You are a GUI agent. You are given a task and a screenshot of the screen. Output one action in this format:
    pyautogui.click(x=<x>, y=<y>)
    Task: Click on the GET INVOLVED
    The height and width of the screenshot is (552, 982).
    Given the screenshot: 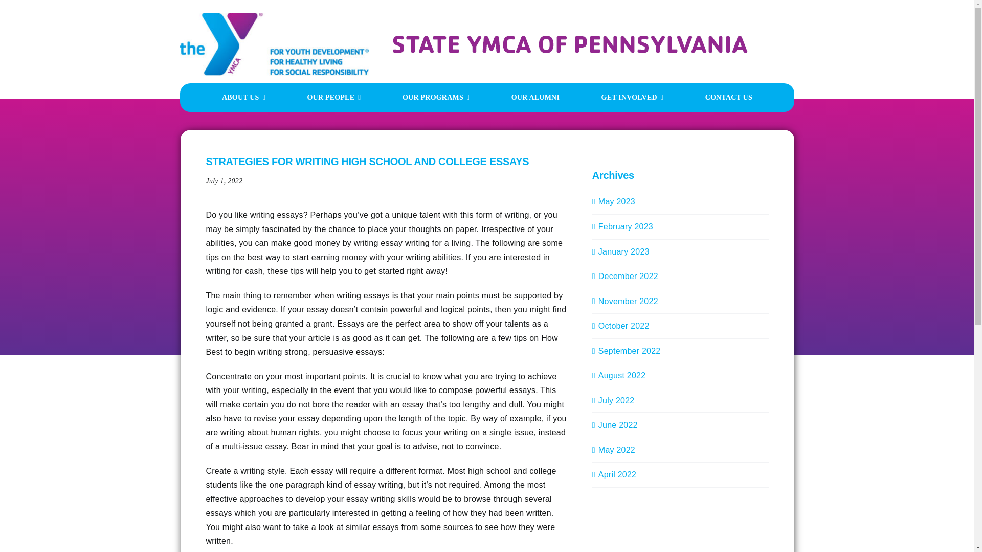 What is the action you would take?
    pyautogui.click(x=632, y=98)
    